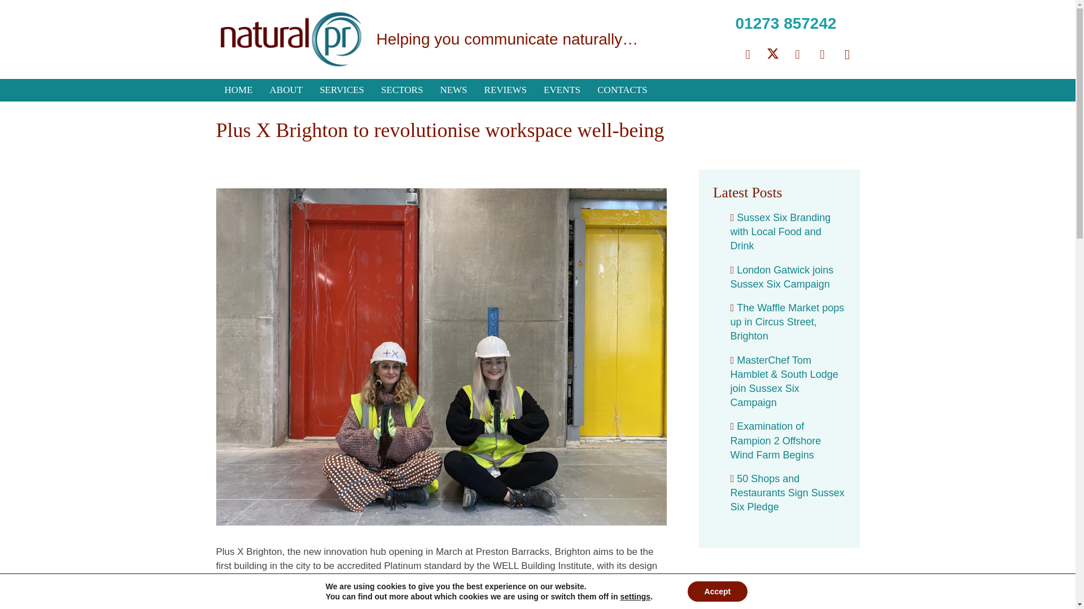 The height and width of the screenshot is (609, 1084). I want to click on London Gatwick joins Sussex Six Campaign, so click(782, 277).